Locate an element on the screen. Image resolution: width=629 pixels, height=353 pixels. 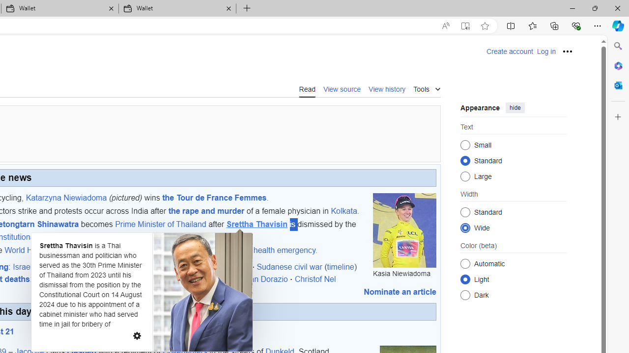
Russian invasion of Ukraine is located at coordinates (166, 266).